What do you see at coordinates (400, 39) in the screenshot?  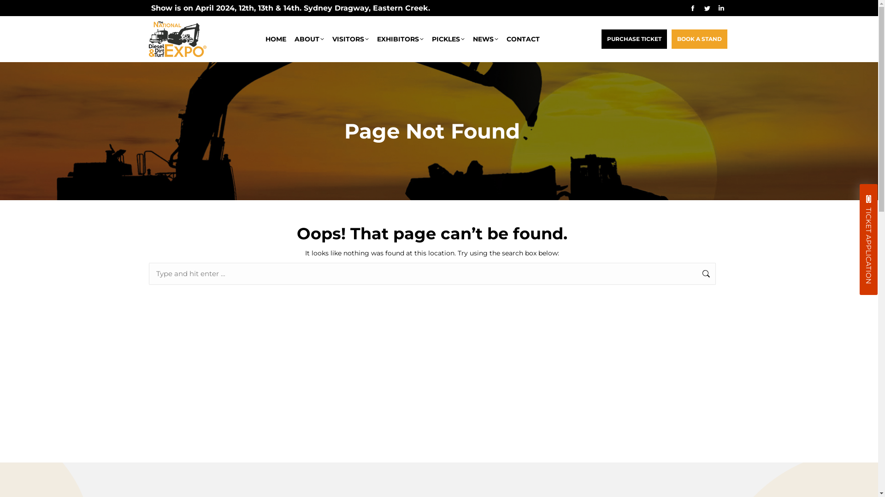 I see `EXHIBITORS` at bounding box center [400, 39].